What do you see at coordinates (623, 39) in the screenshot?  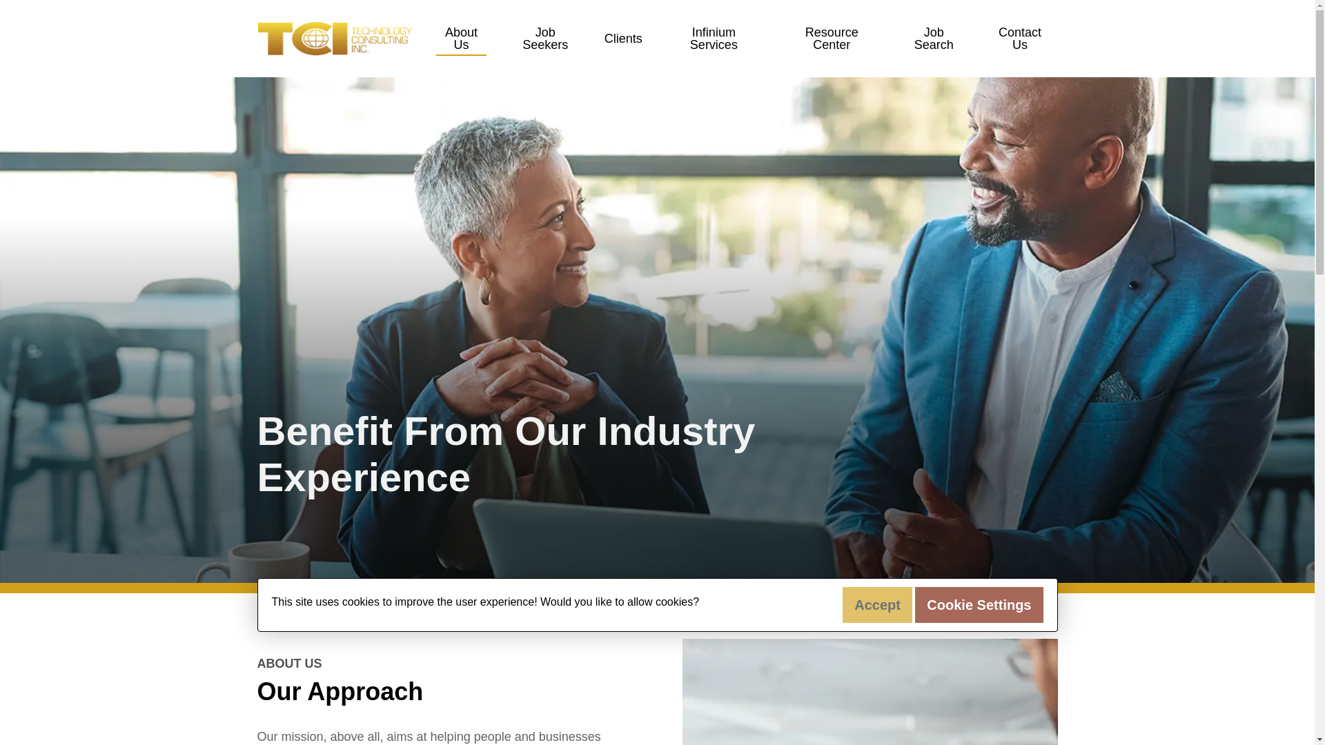 I see `Clients` at bounding box center [623, 39].